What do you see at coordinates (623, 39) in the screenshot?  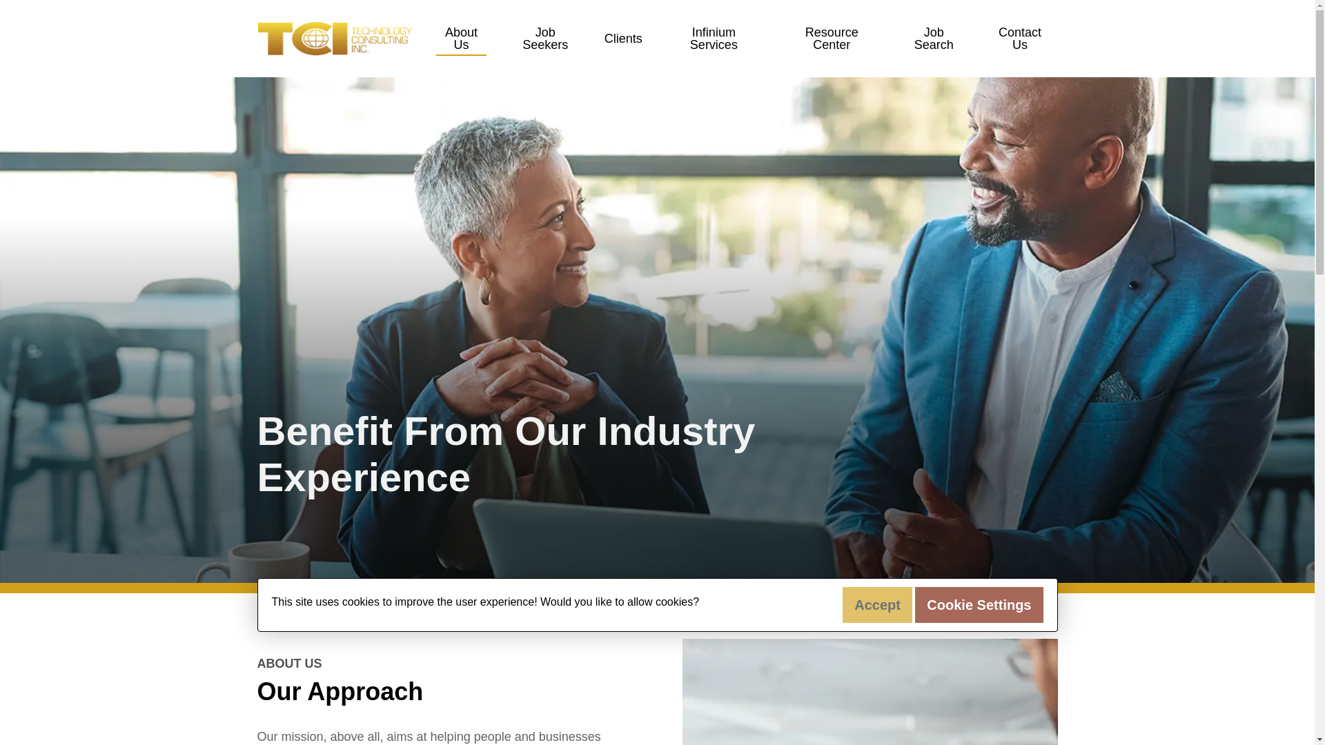 I see `Clients` at bounding box center [623, 39].